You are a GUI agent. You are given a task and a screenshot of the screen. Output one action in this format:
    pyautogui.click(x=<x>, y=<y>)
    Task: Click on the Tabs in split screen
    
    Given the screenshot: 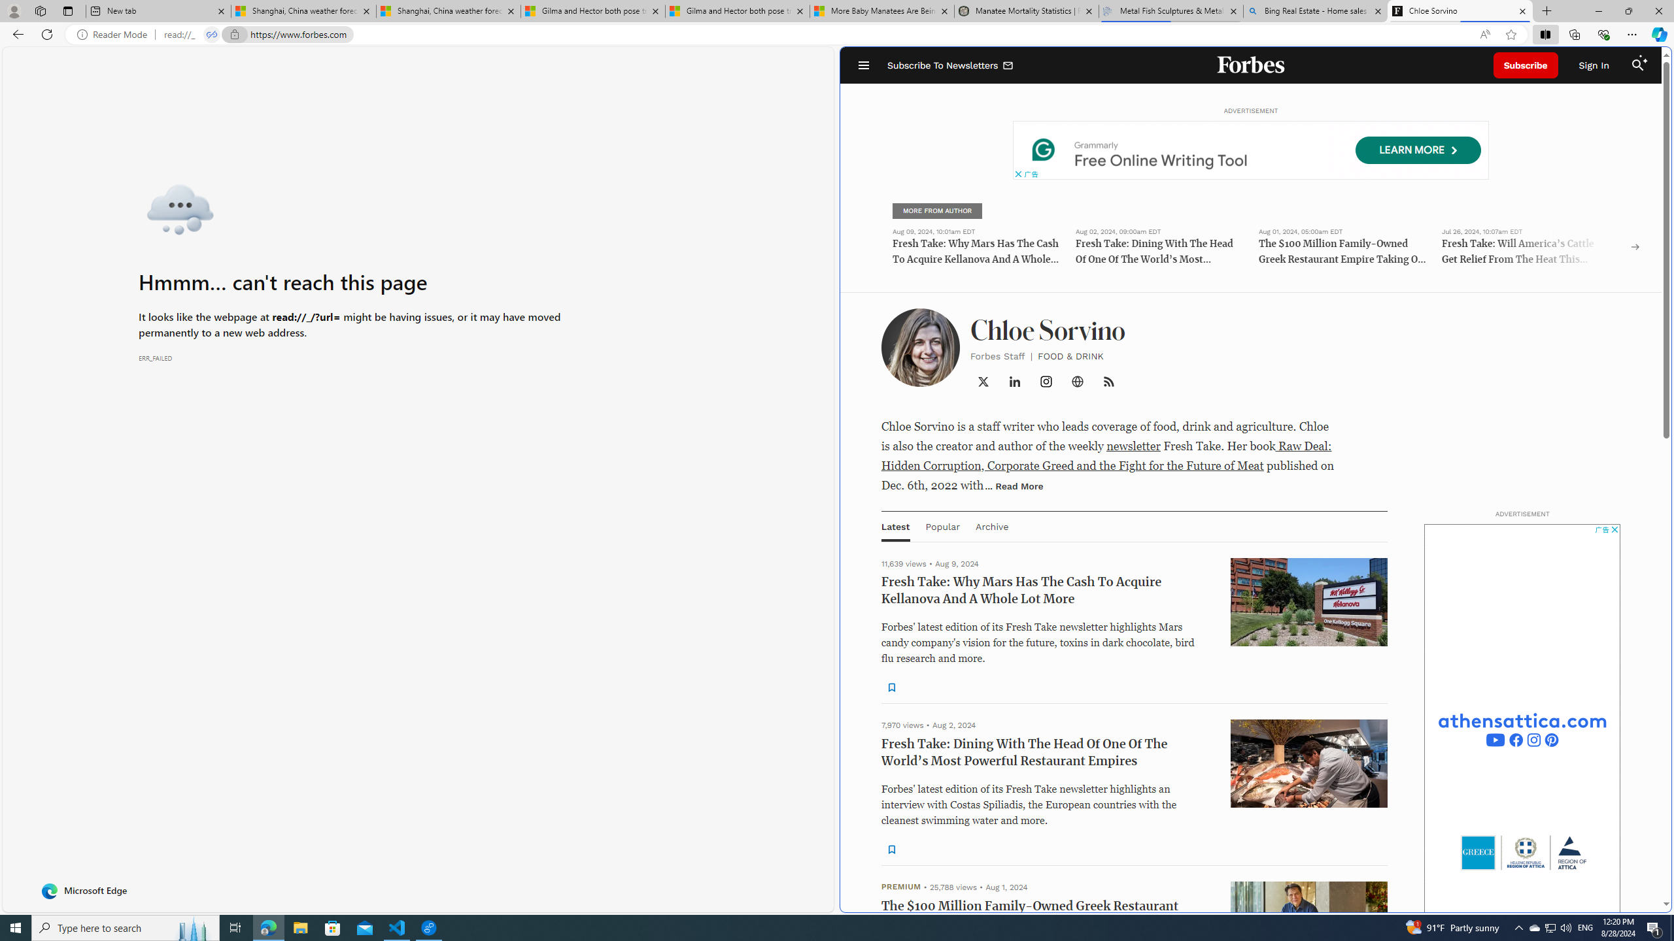 What is the action you would take?
    pyautogui.click(x=211, y=35)
    